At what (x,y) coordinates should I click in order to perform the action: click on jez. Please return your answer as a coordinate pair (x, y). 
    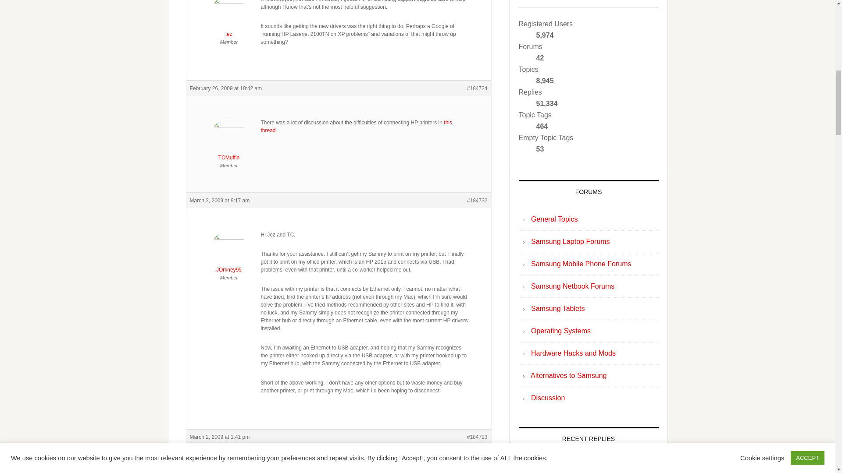
    Looking at the image, I should click on (229, 472).